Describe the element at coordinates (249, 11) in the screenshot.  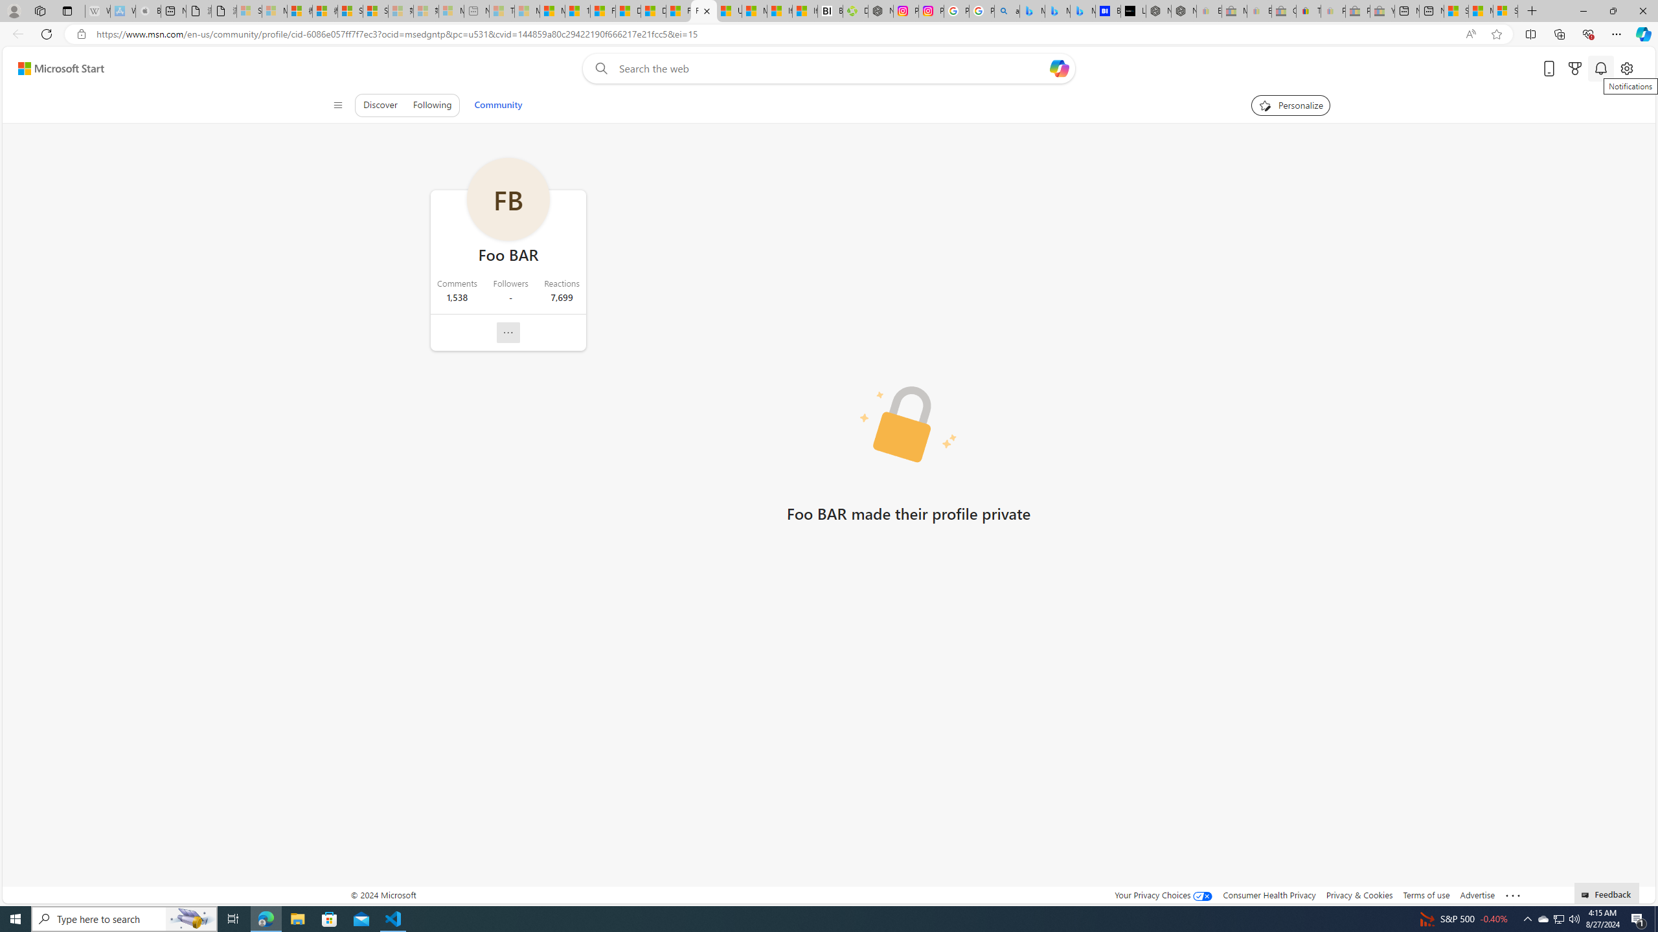
I see `Sign in to your Microsoft account - Sleeping` at that location.